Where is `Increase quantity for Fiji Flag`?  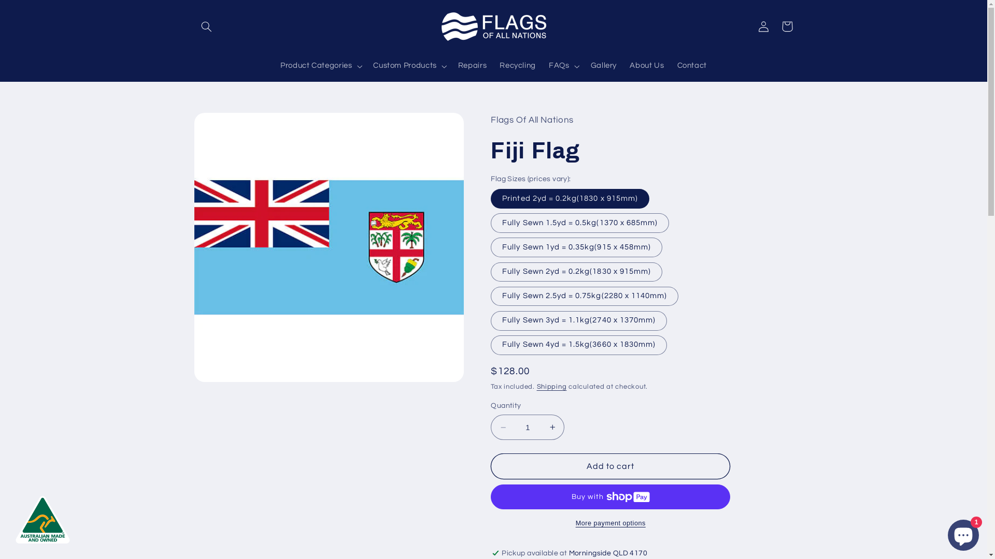
Increase quantity for Fiji Flag is located at coordinates (552, 428).